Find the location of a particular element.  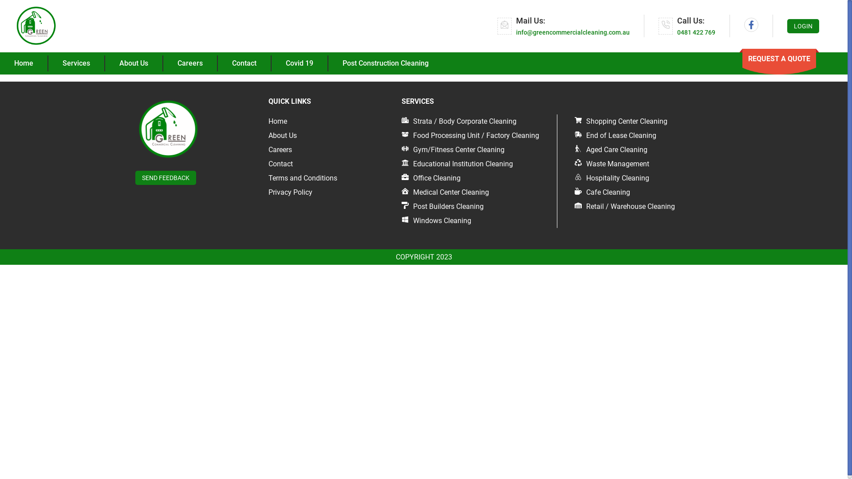

Shopping Center Cleaning is located at coordinates (621, 122).